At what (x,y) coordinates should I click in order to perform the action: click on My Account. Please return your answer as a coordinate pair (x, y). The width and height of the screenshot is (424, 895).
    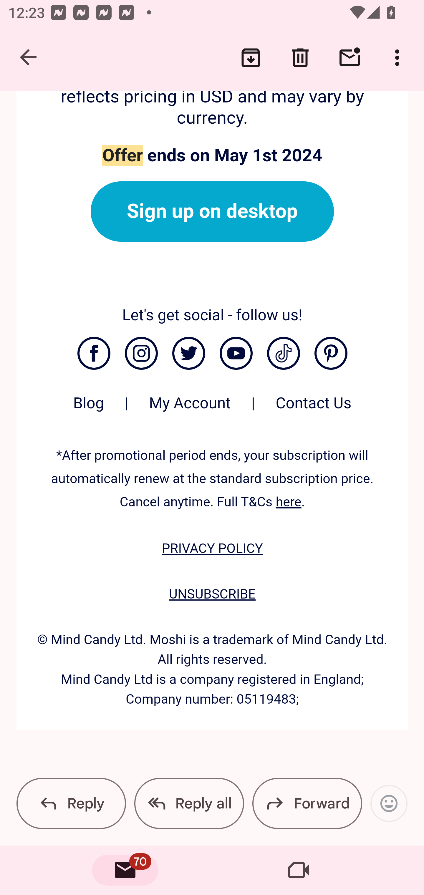
    Looking at the image, I should click on (190, 409).